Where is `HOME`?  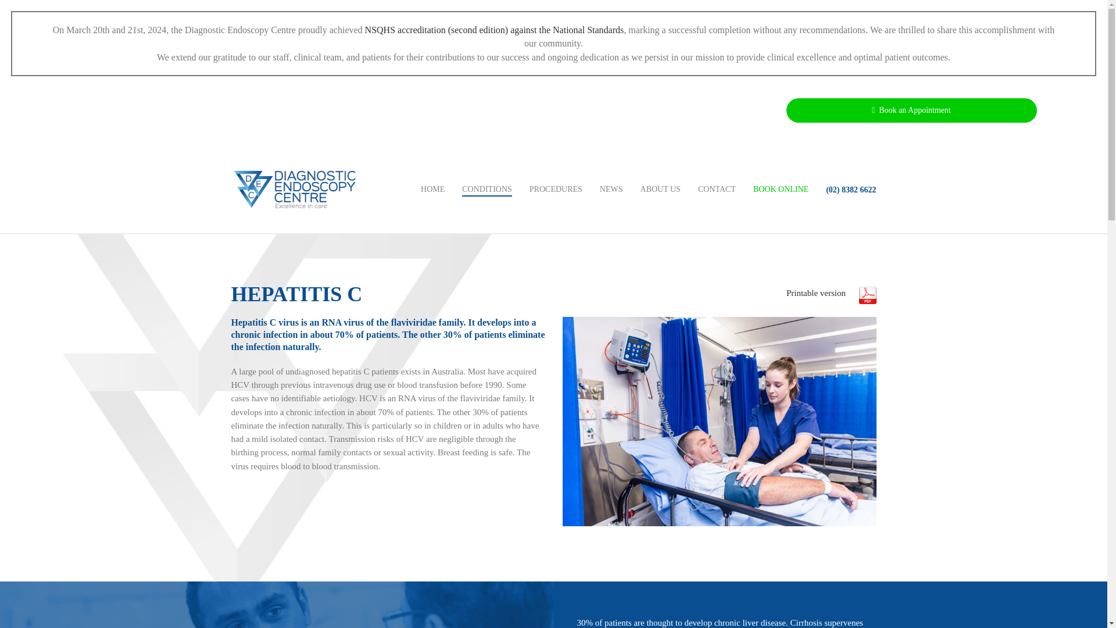 HOME is located at coordinates (432, 190).